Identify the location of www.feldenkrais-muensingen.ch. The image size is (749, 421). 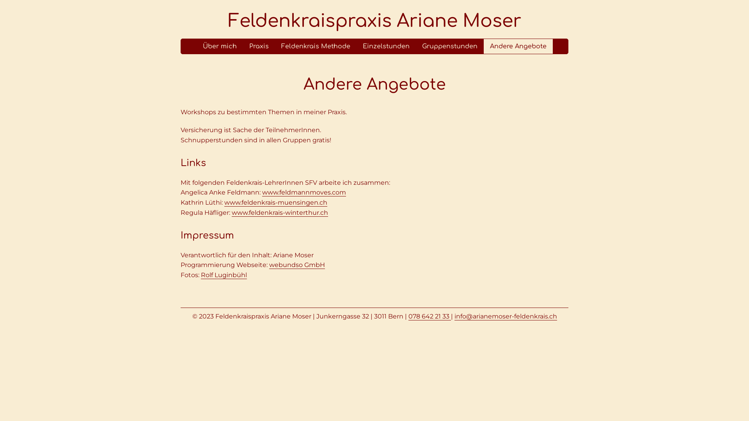
(276, 203).